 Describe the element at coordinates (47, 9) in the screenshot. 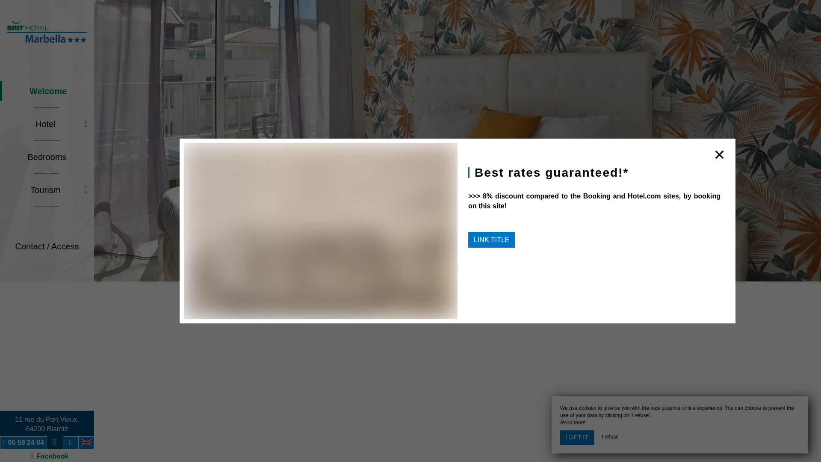

I see `LINK TITLE` at that location.